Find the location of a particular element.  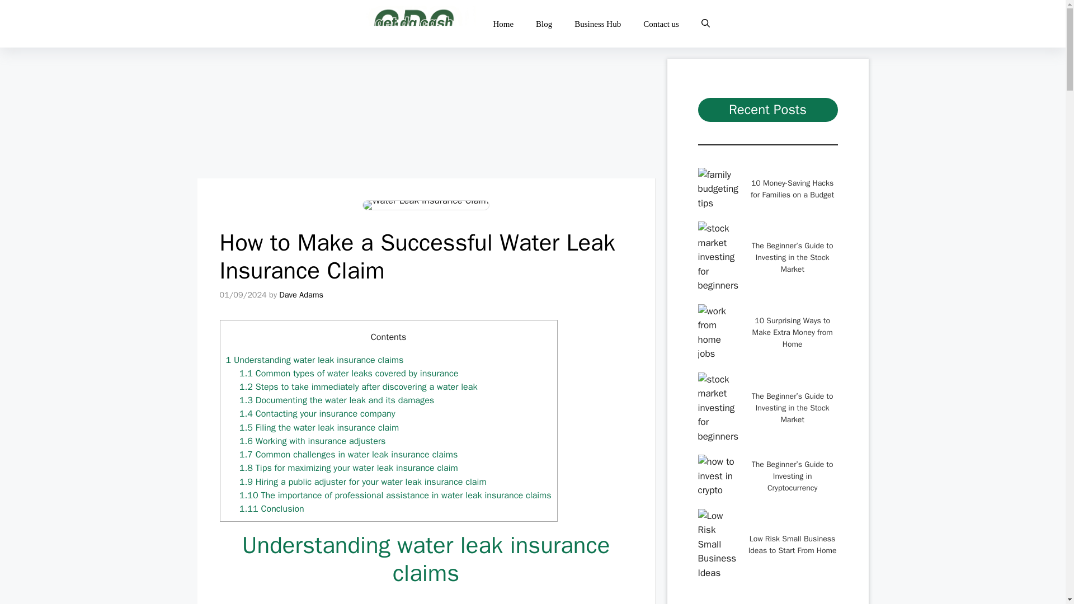

1.2 Steps to take immediately after discovering a water leak is located at coordinates (359, 387).